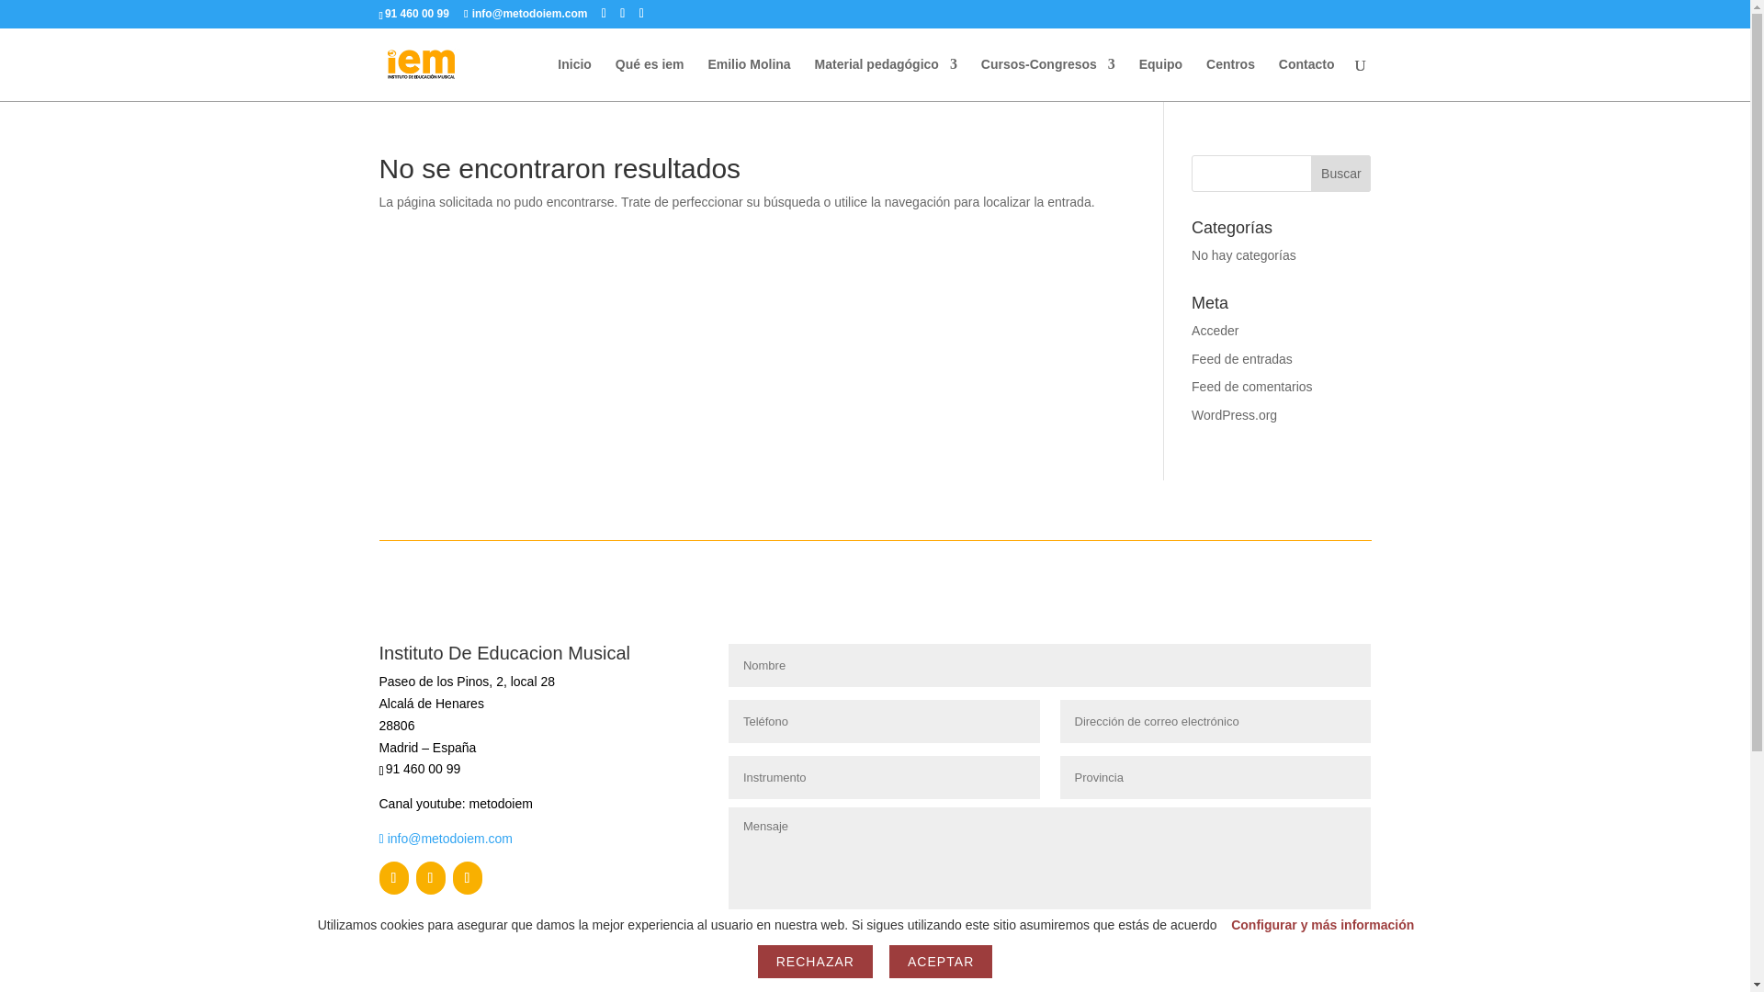 The width and height of the screenshot is (1764, 992). I want to click on Cursos-Congresos, so click(1047, 79).